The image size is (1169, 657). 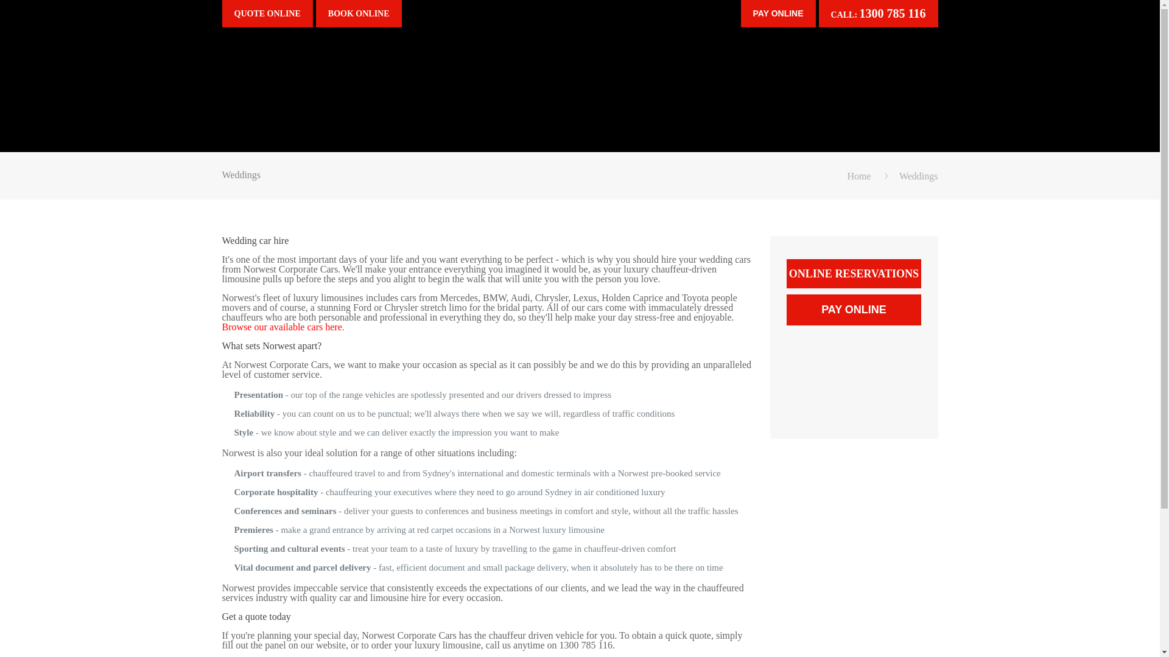 What do you see at coordinates (893, 13) in the screenshot?
I see `1300 785 116` at bounding box center [893, 13].